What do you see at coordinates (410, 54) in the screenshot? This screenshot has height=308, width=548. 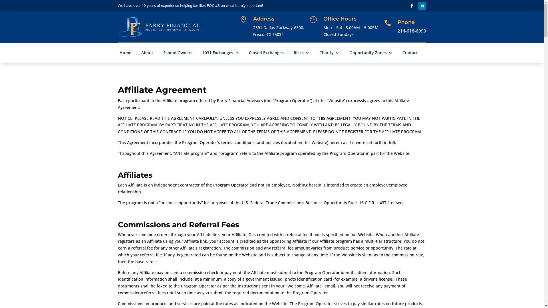 I see `Contact` at bounding box center [410, 54].